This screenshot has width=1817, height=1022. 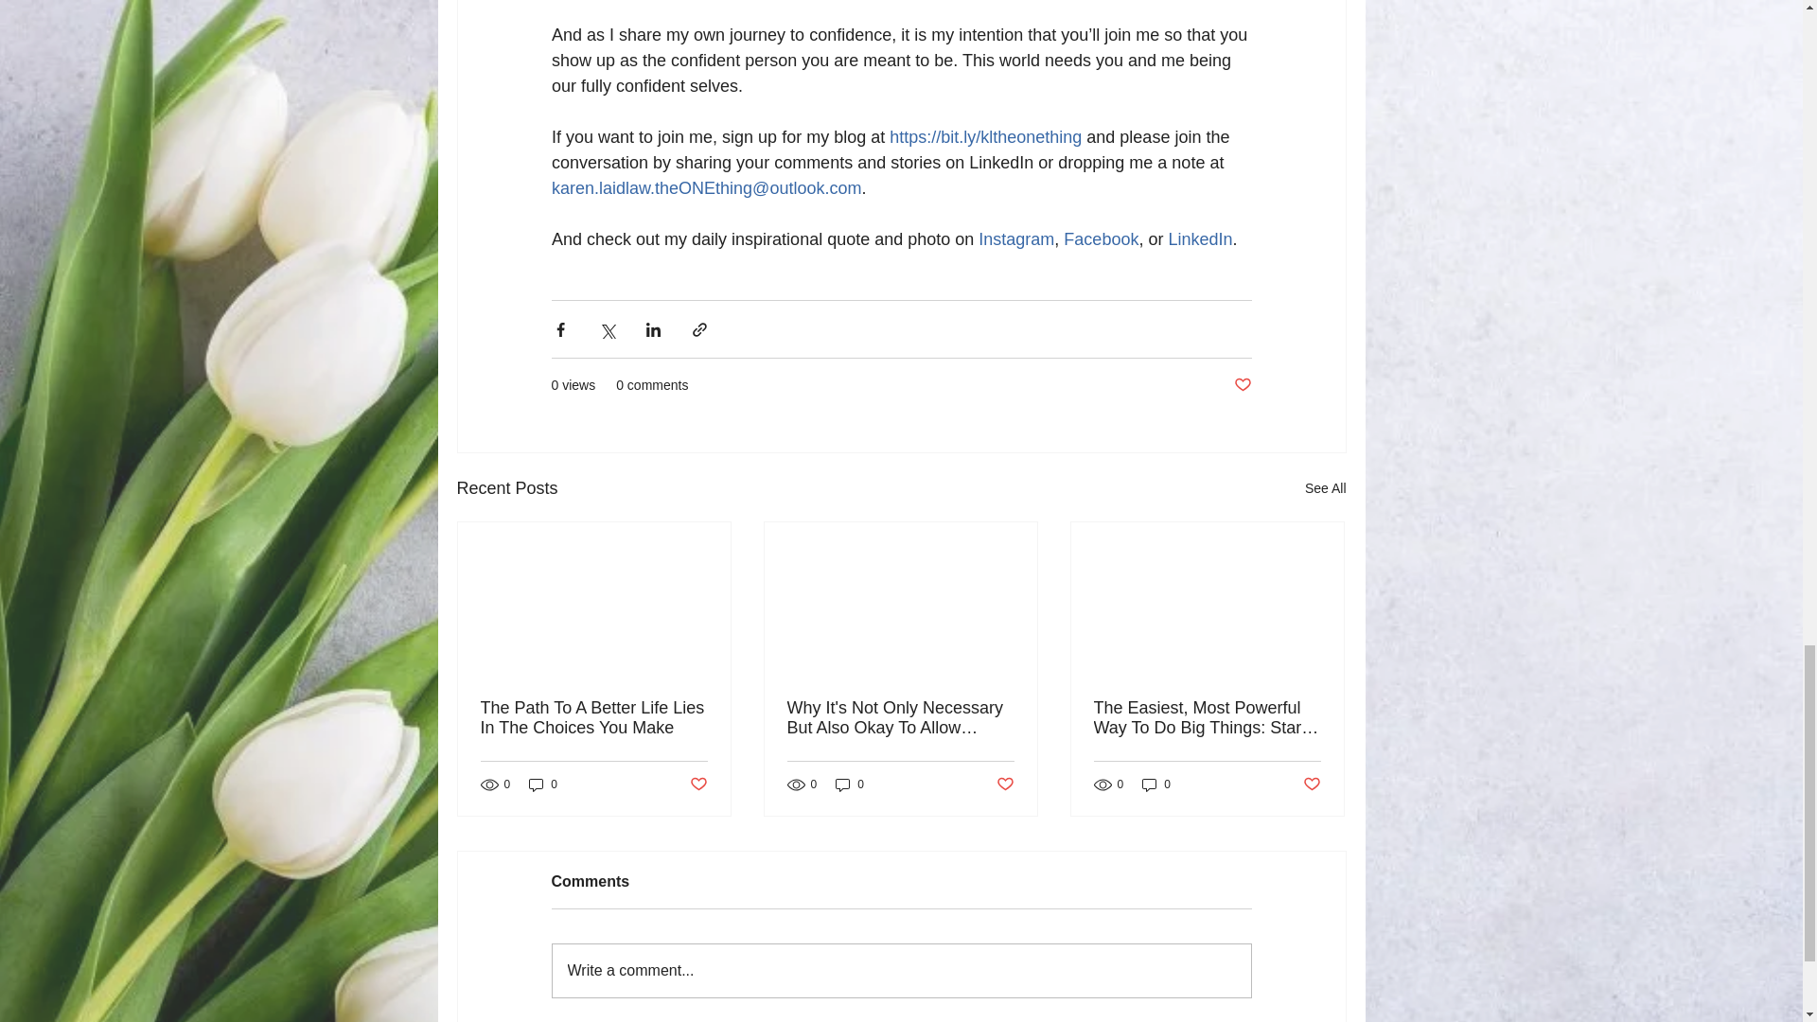 I want to click on Facebook, so click(x=1101, y=239).